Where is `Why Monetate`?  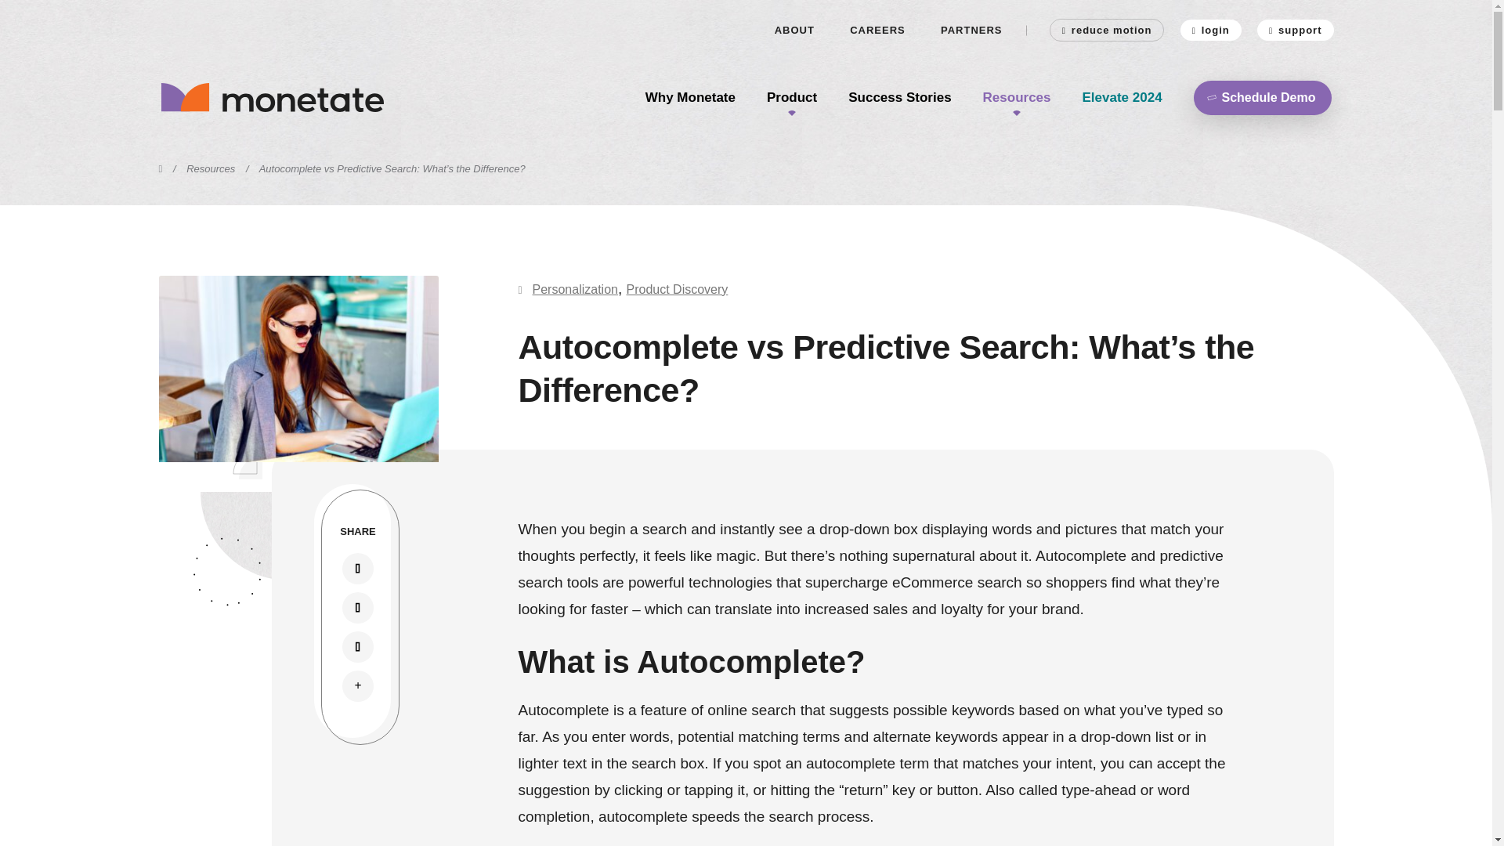 Why Monetate is located at coordinates (689, 97).